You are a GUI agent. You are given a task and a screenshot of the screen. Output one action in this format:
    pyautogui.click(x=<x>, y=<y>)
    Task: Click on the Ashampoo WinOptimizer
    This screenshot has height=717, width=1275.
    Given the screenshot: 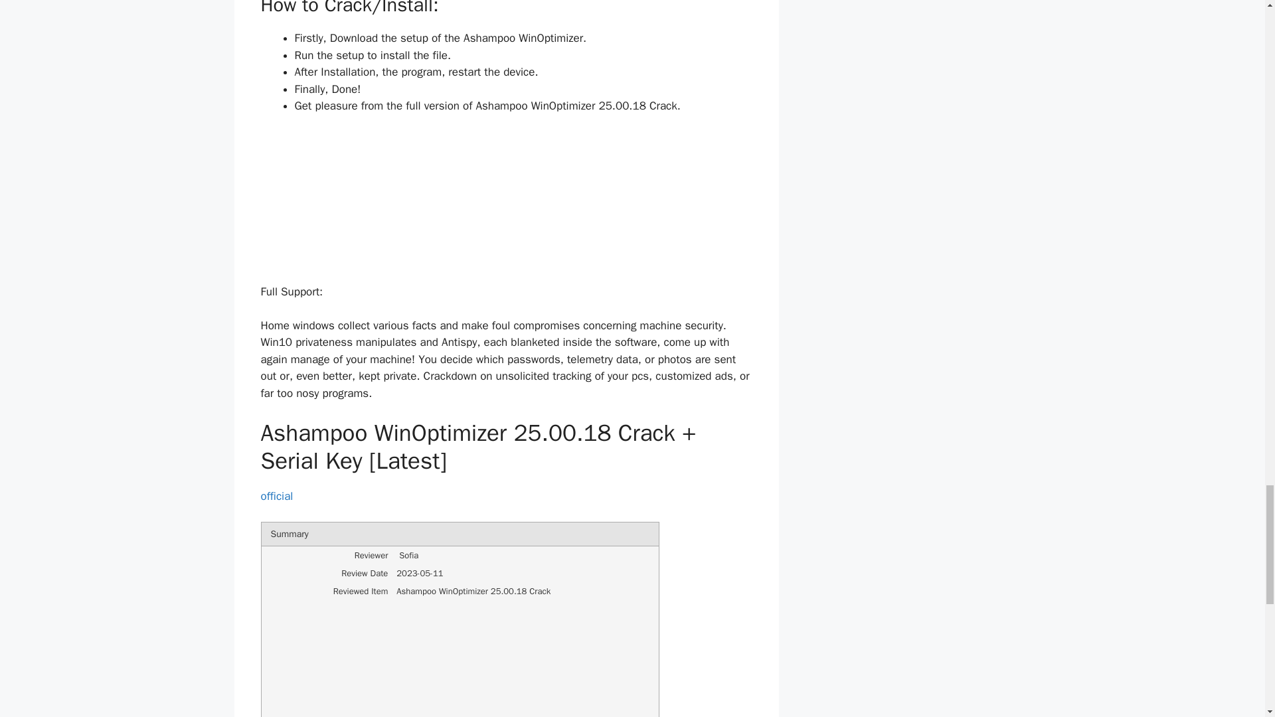 What is the action you would take?
    pyautogui.click(x=506, y=198)
    